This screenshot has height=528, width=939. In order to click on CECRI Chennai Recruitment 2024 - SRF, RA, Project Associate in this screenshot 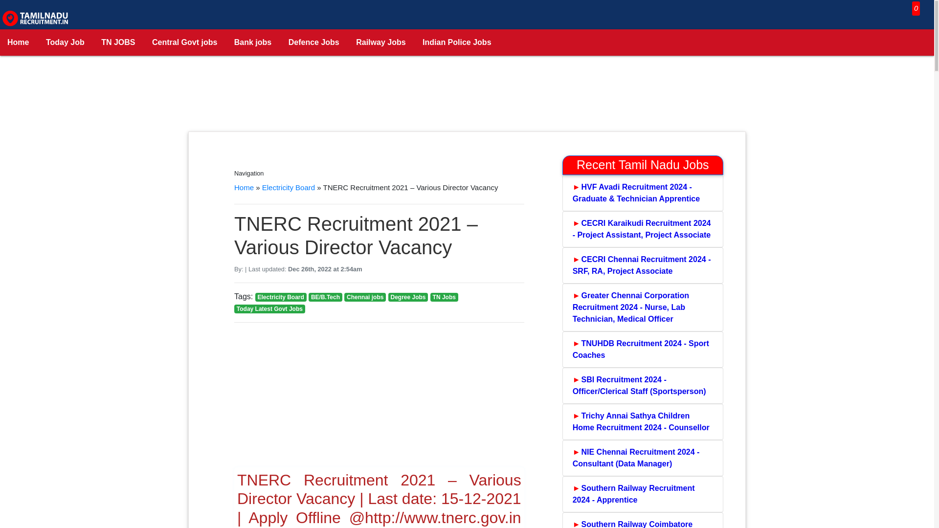, I will do `click(643, 265)`.